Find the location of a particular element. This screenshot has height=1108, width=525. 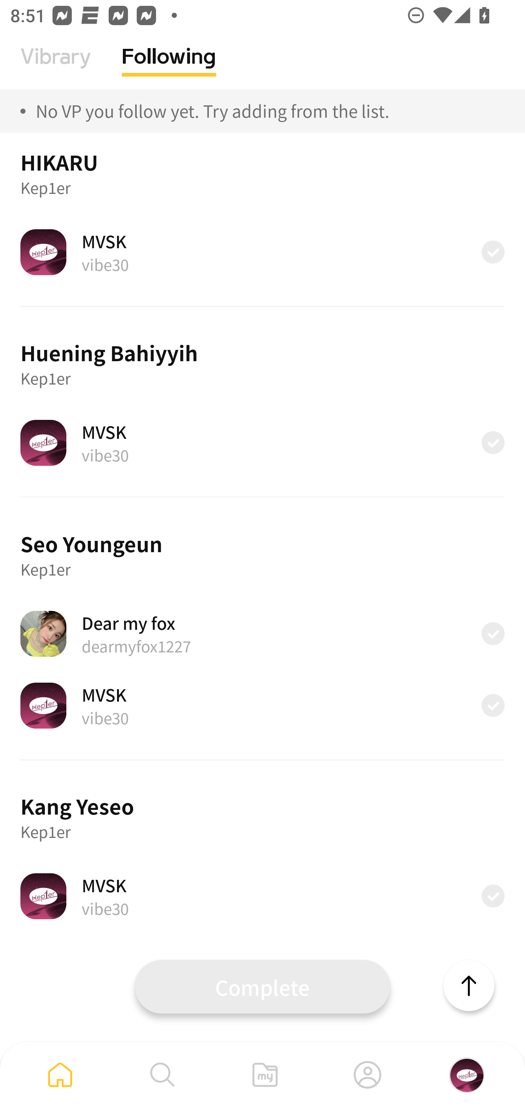

MVSK vibe30 is located at coordinates (262, 896).